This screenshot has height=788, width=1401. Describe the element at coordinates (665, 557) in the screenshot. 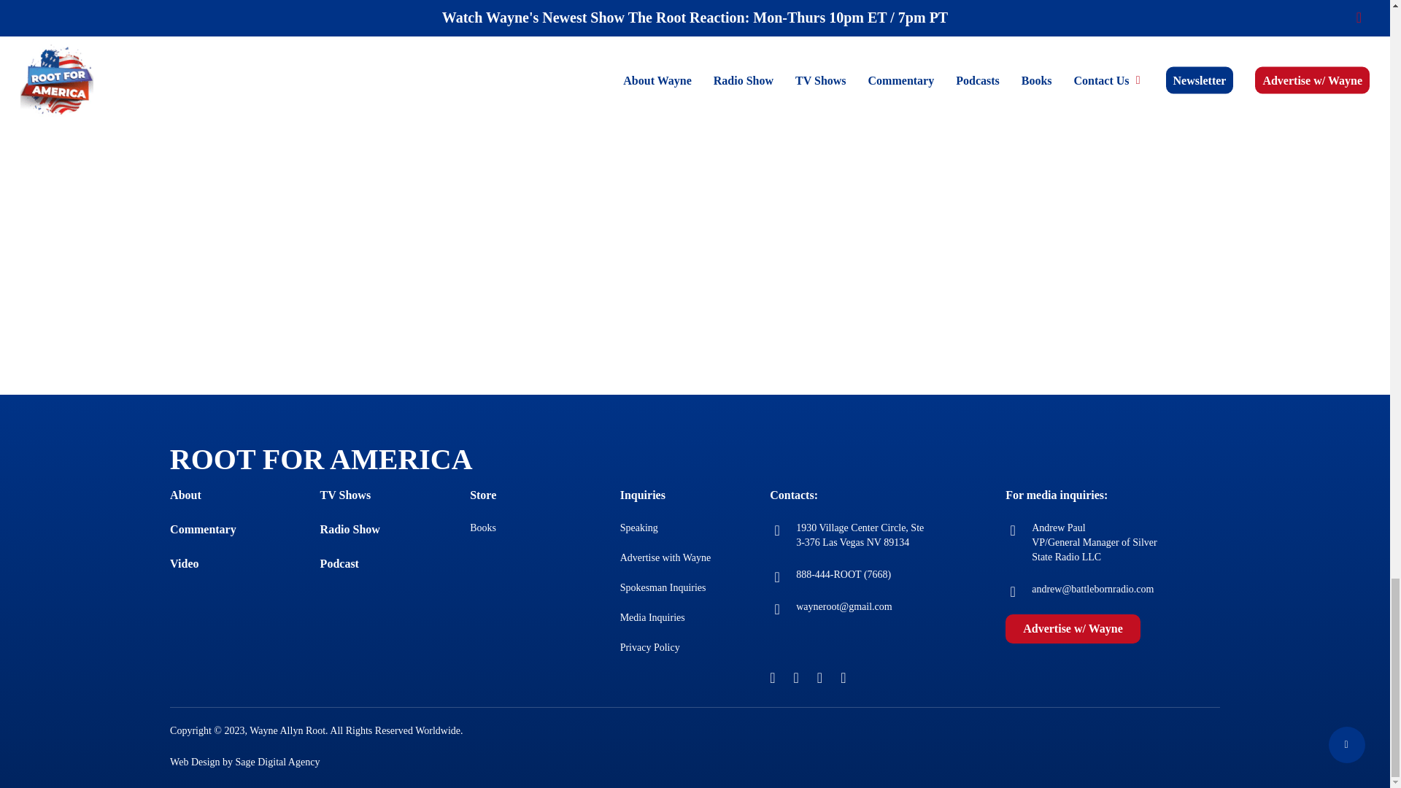

I see `Advertise with Wayne` at that location.